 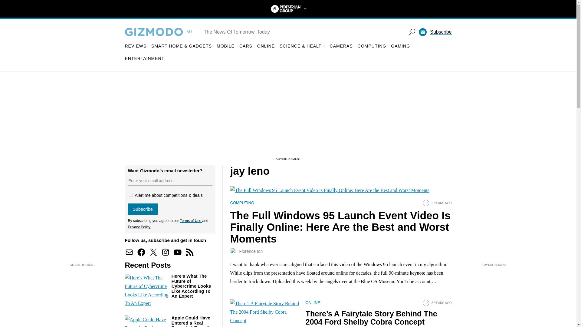 What do you see at coordinates (136, 46) in the screenshot?
I see `REVIEWS` at bounding box center [136, 46].